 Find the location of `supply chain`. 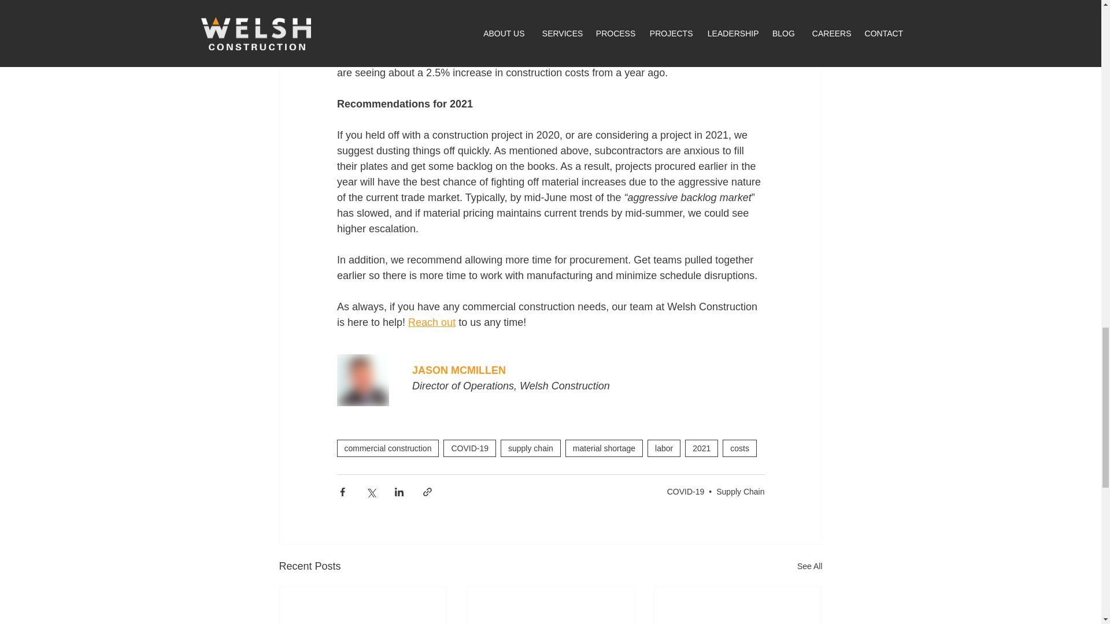

supply chain is located at coordinates (530, 448).